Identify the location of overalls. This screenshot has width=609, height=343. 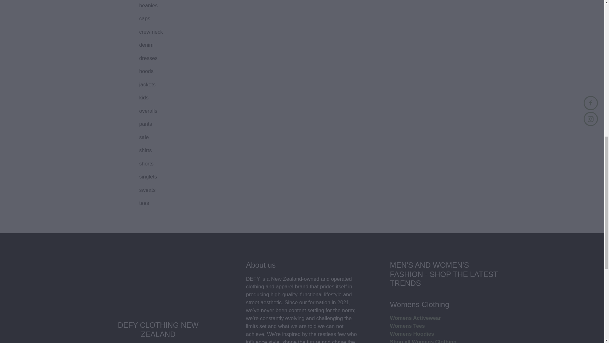
(172, 111).